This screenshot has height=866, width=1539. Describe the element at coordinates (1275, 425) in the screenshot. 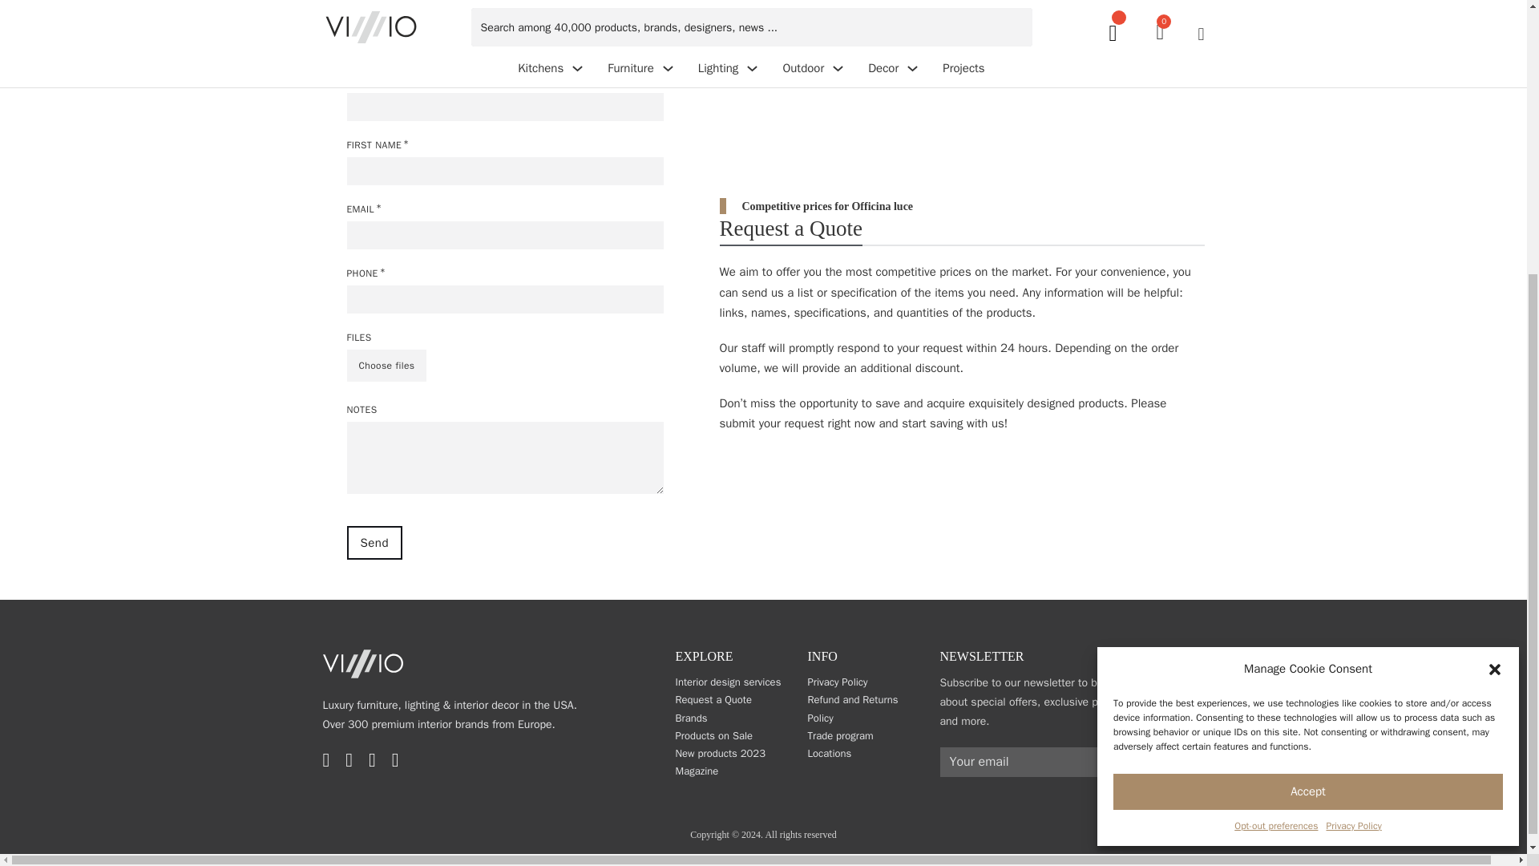

I see `Opt-out preferences` at that location.